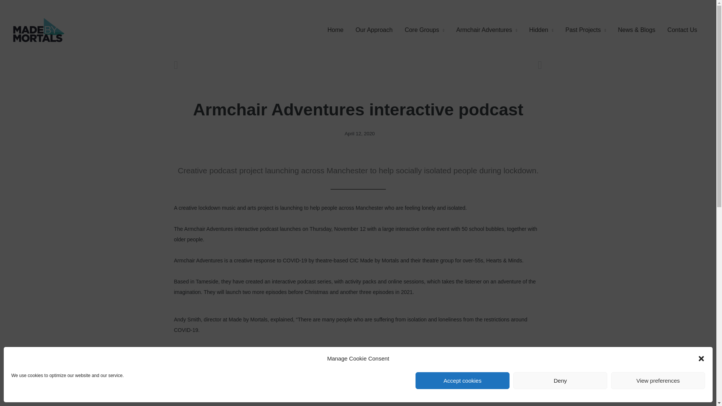  What do you see at coordinates (486, 30) in the screenshot?
I see `Armchair Adventures` at bounding box center [486, 30].